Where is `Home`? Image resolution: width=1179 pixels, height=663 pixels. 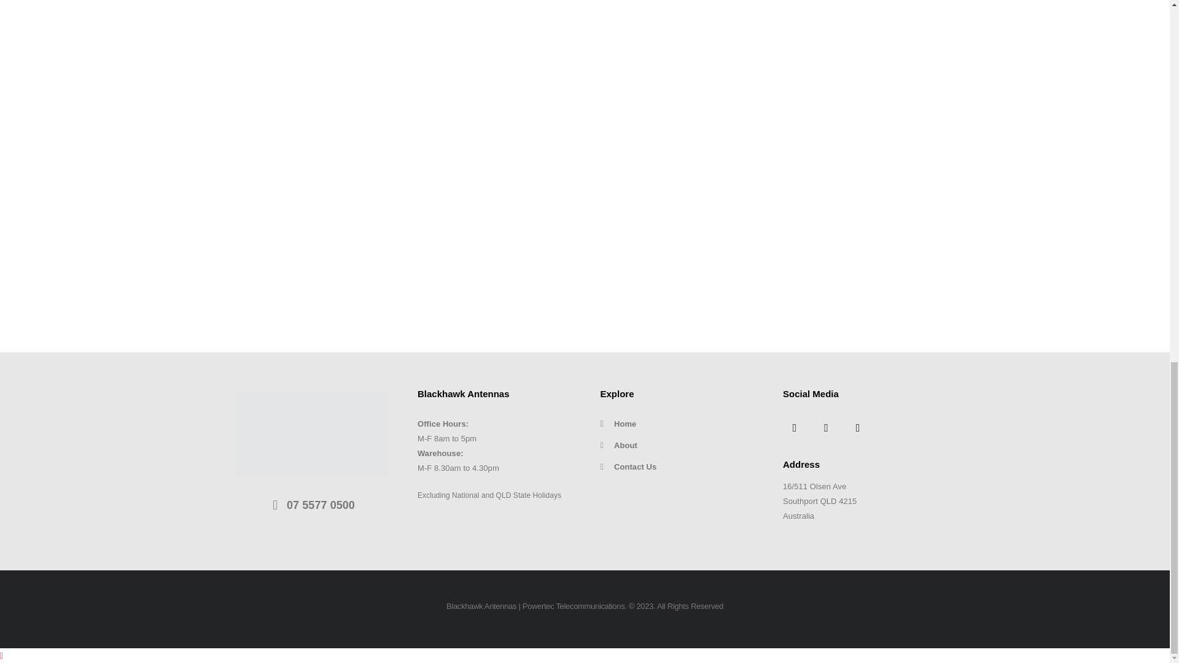
Home is located at coordinates (677, 424).